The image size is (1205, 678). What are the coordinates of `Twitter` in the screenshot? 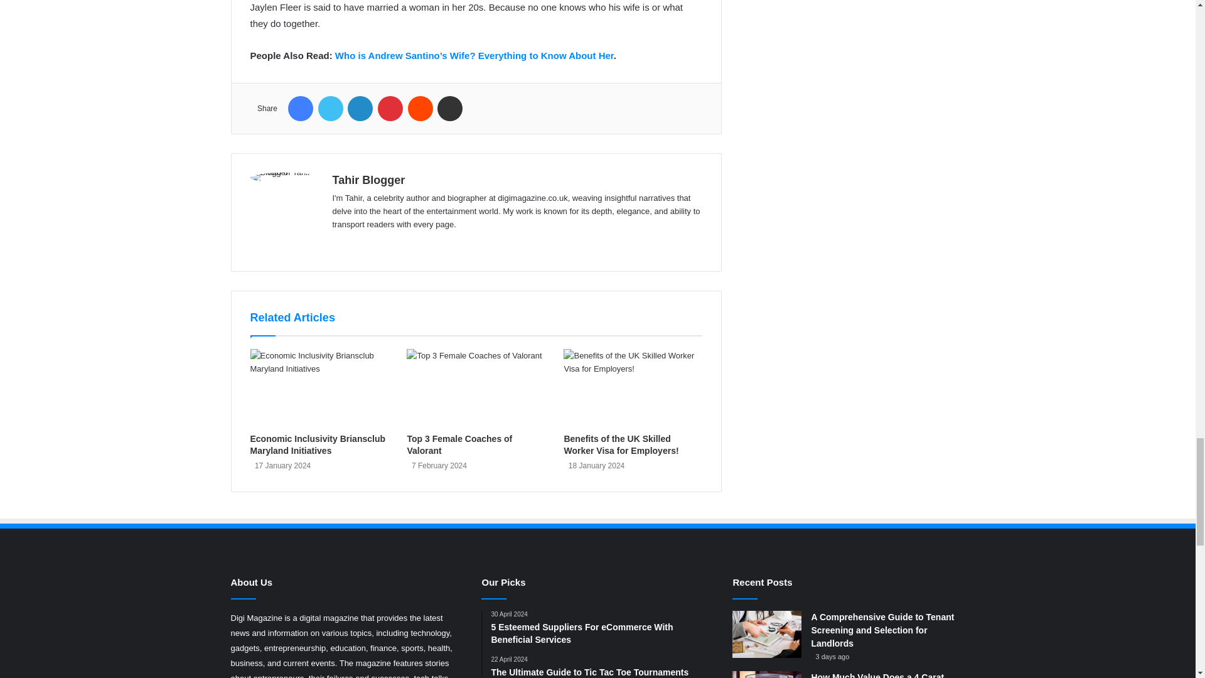 It's located at (330, 109).